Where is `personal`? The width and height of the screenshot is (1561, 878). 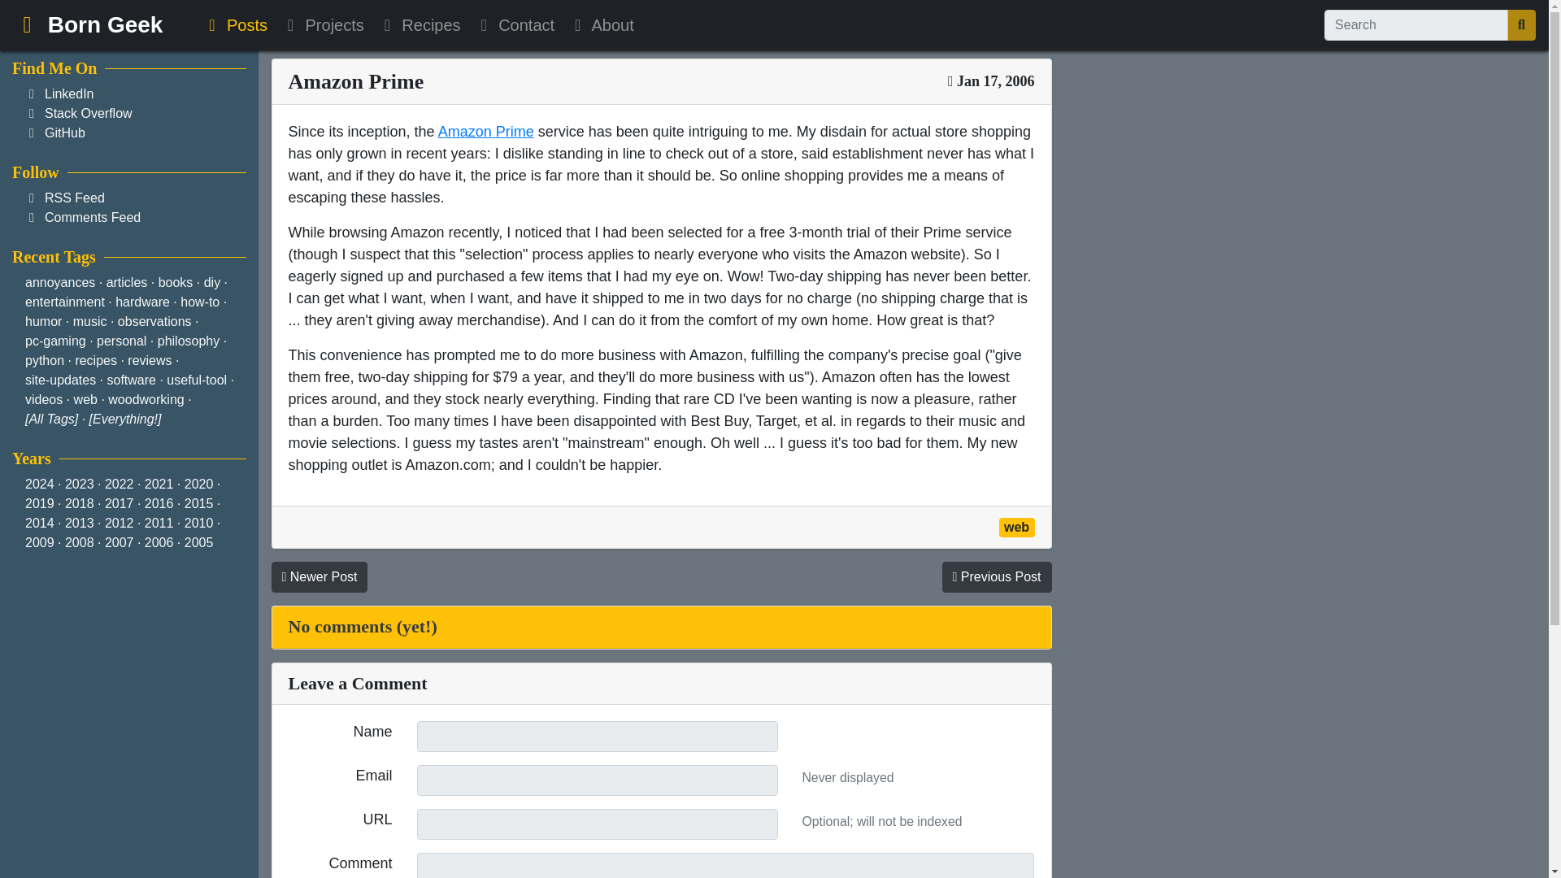
personal is located at coordinates (122, 341).